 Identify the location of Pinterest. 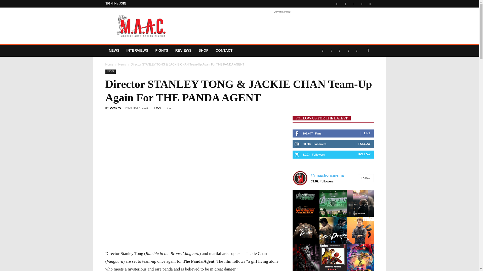
(353, 4).